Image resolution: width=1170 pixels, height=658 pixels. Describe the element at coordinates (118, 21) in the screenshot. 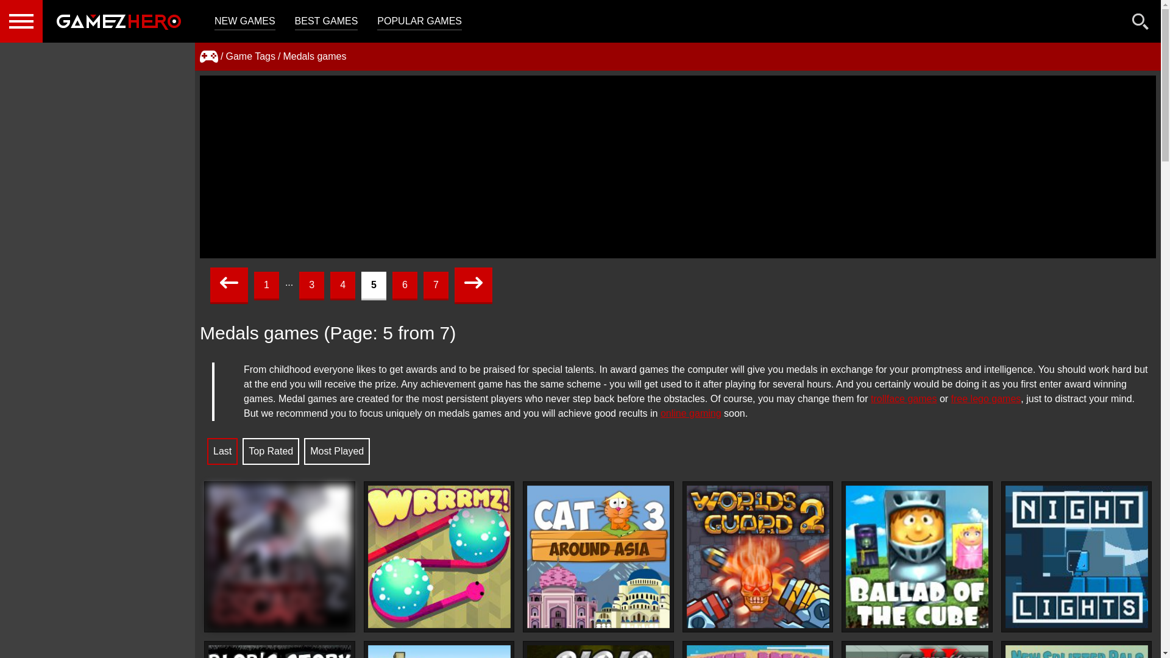

I see `Gamezhero.com - Free Online Games. Play Free Games Online.` at that location.